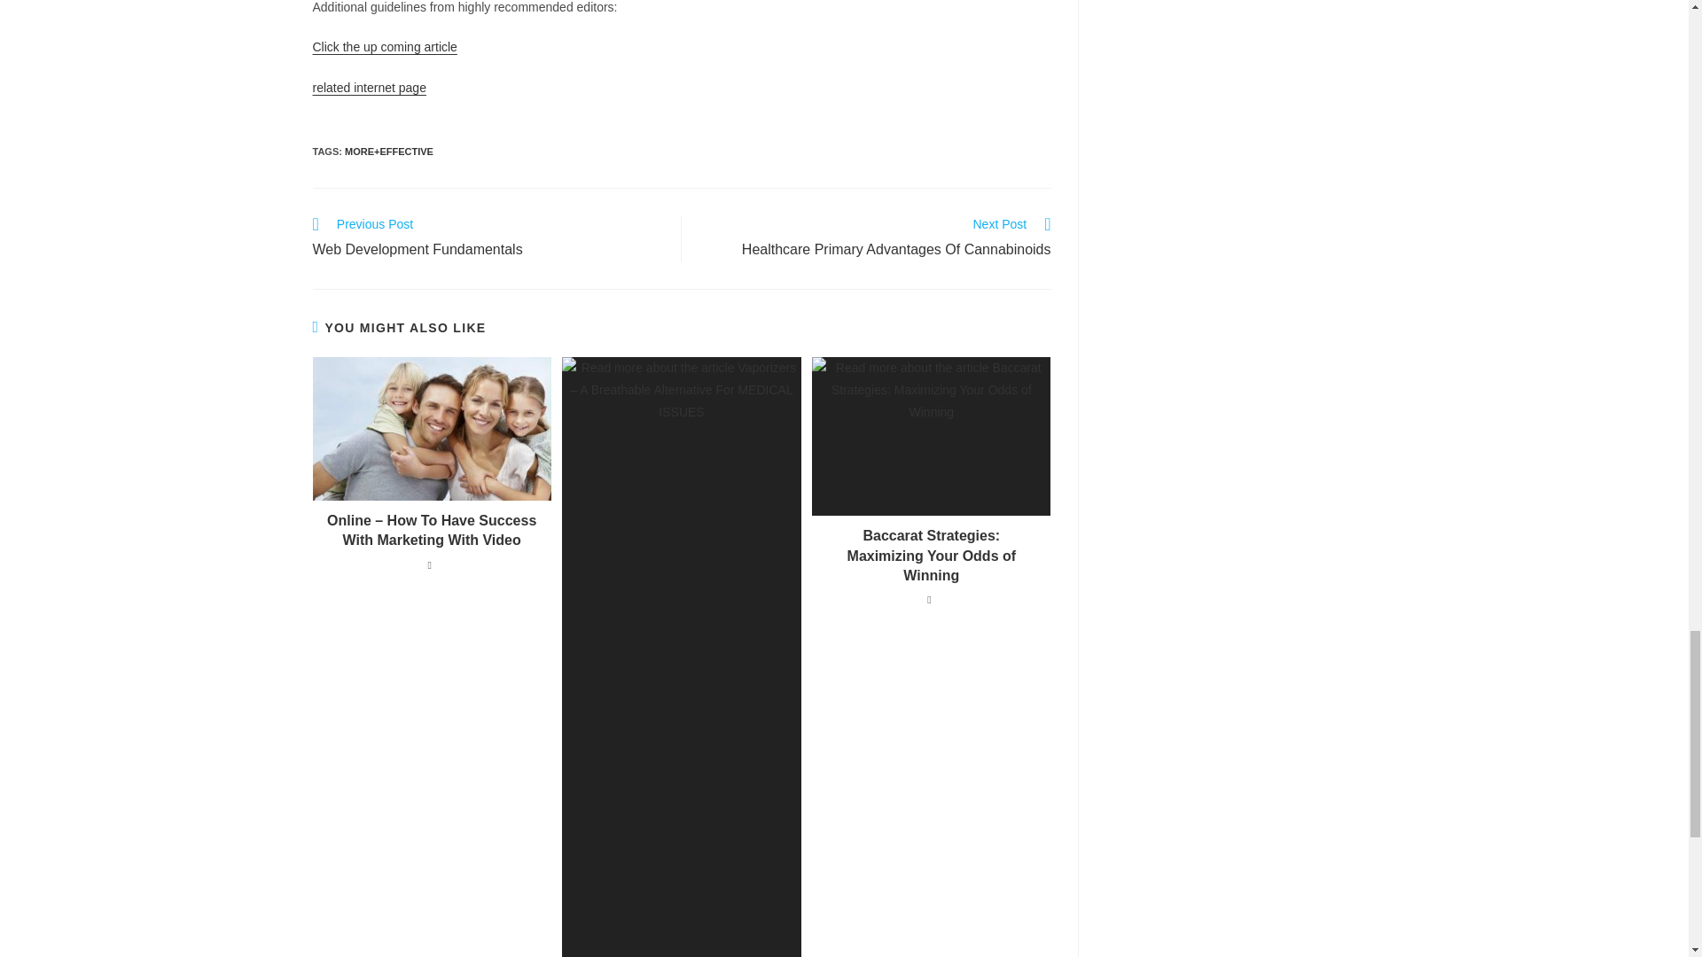  Describe the element at coordinates (931, 556) in the screenshot. I see `Baccarat Strategies: Maximizing Your Odds of Winning` at that location.